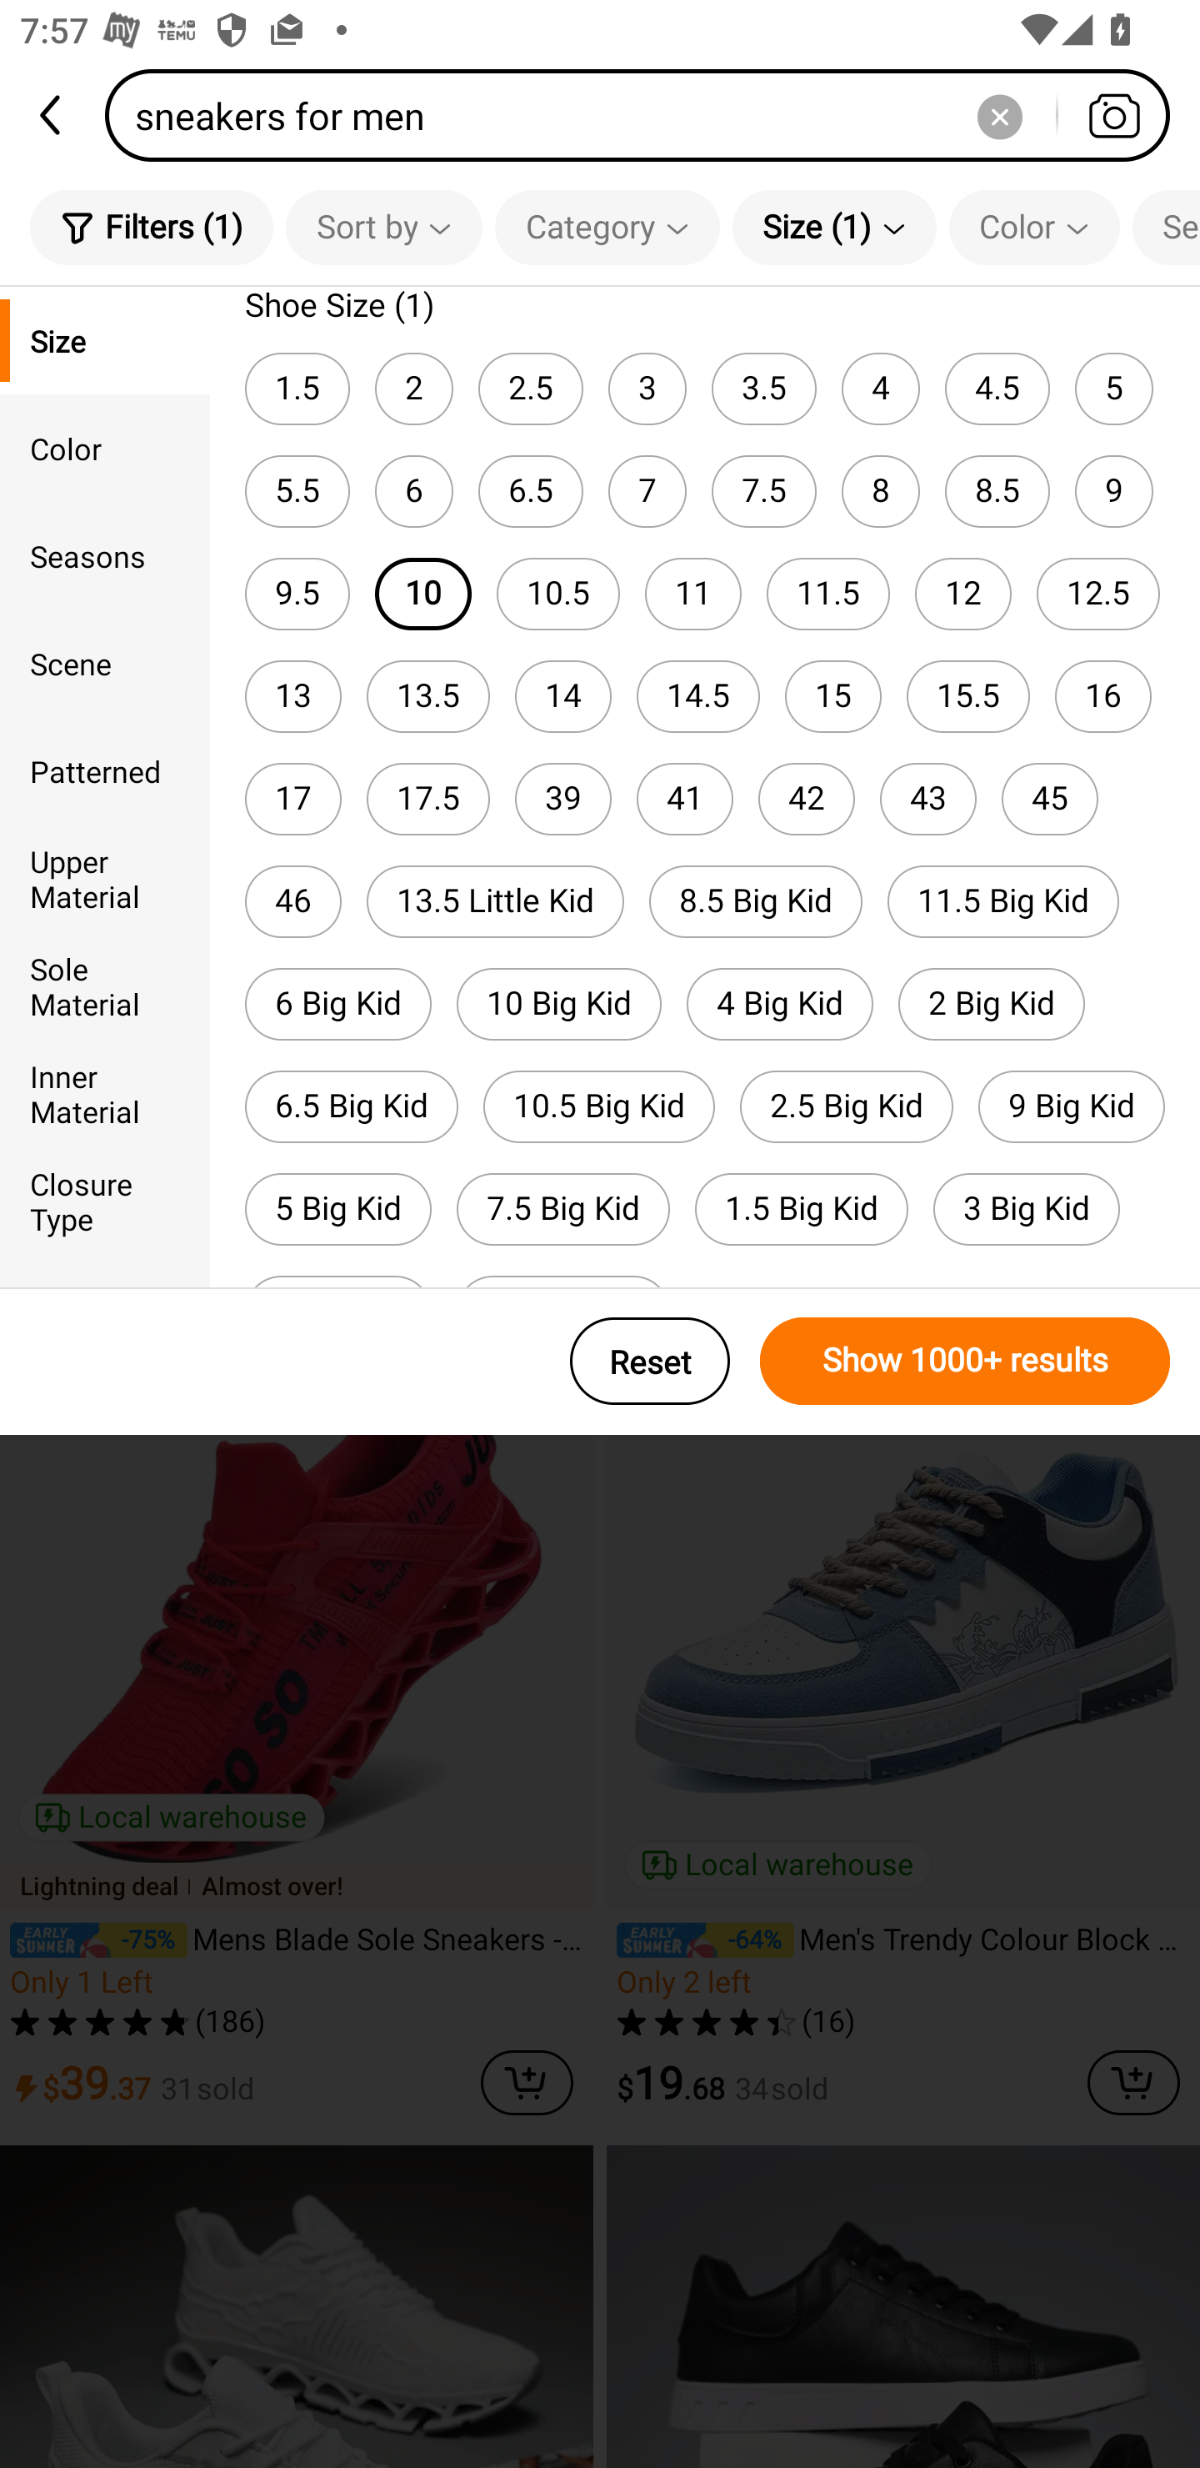 This screenshot has height=2468, width=1200. What do you see at coordinates (1113, 115) in the screenshot?
I see `Search by photo` at bounding box center [1113, 115].